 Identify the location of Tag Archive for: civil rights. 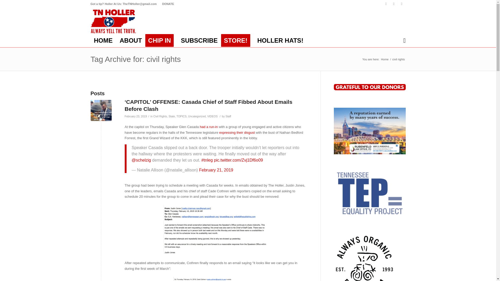
(136, 59).